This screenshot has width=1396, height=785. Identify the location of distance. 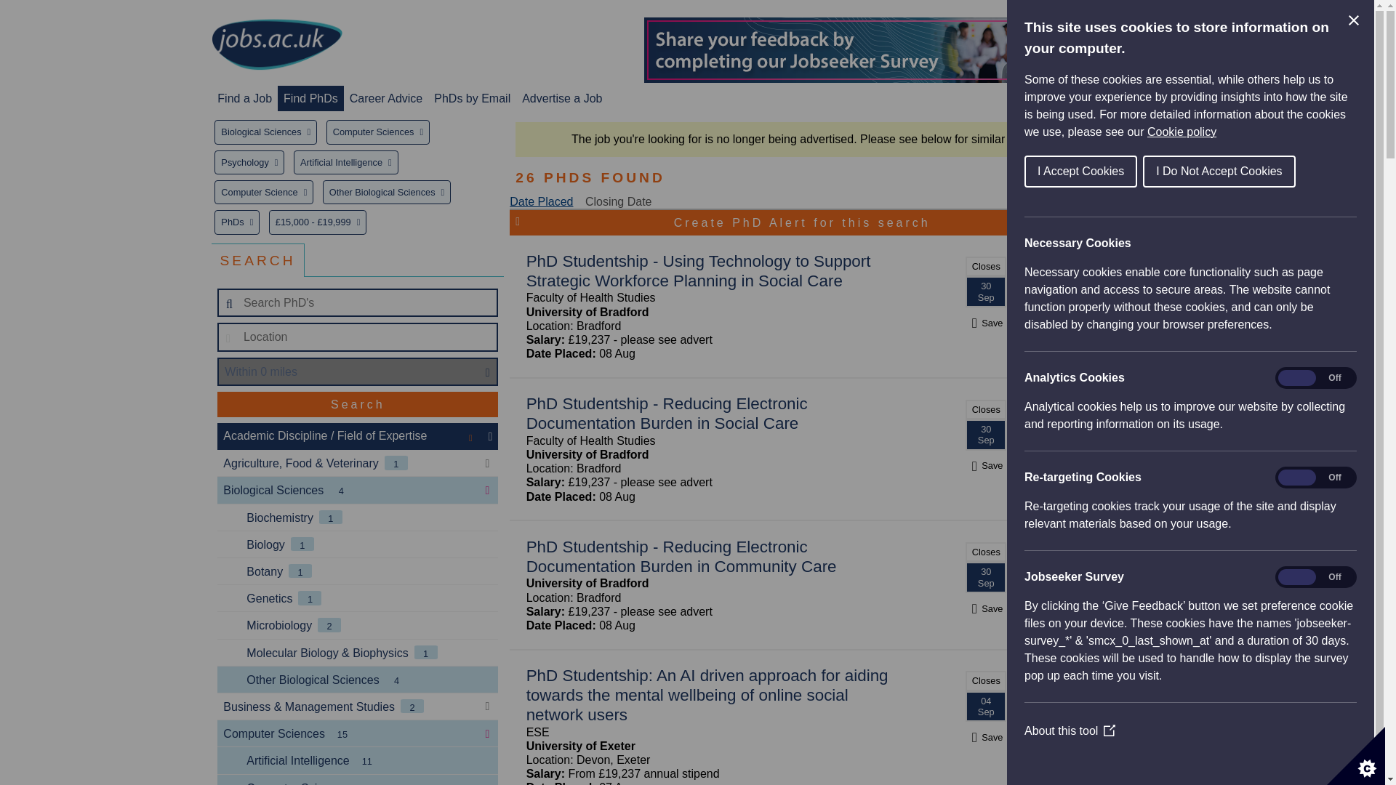
(358, 371).